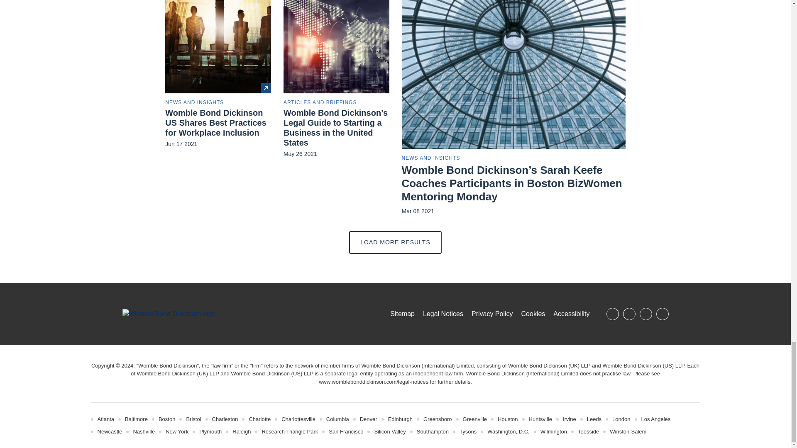 Image resolution: width=797 pixels, height=448 pixels. I want to click on Atlanta, GA, US, so click(105, 419).